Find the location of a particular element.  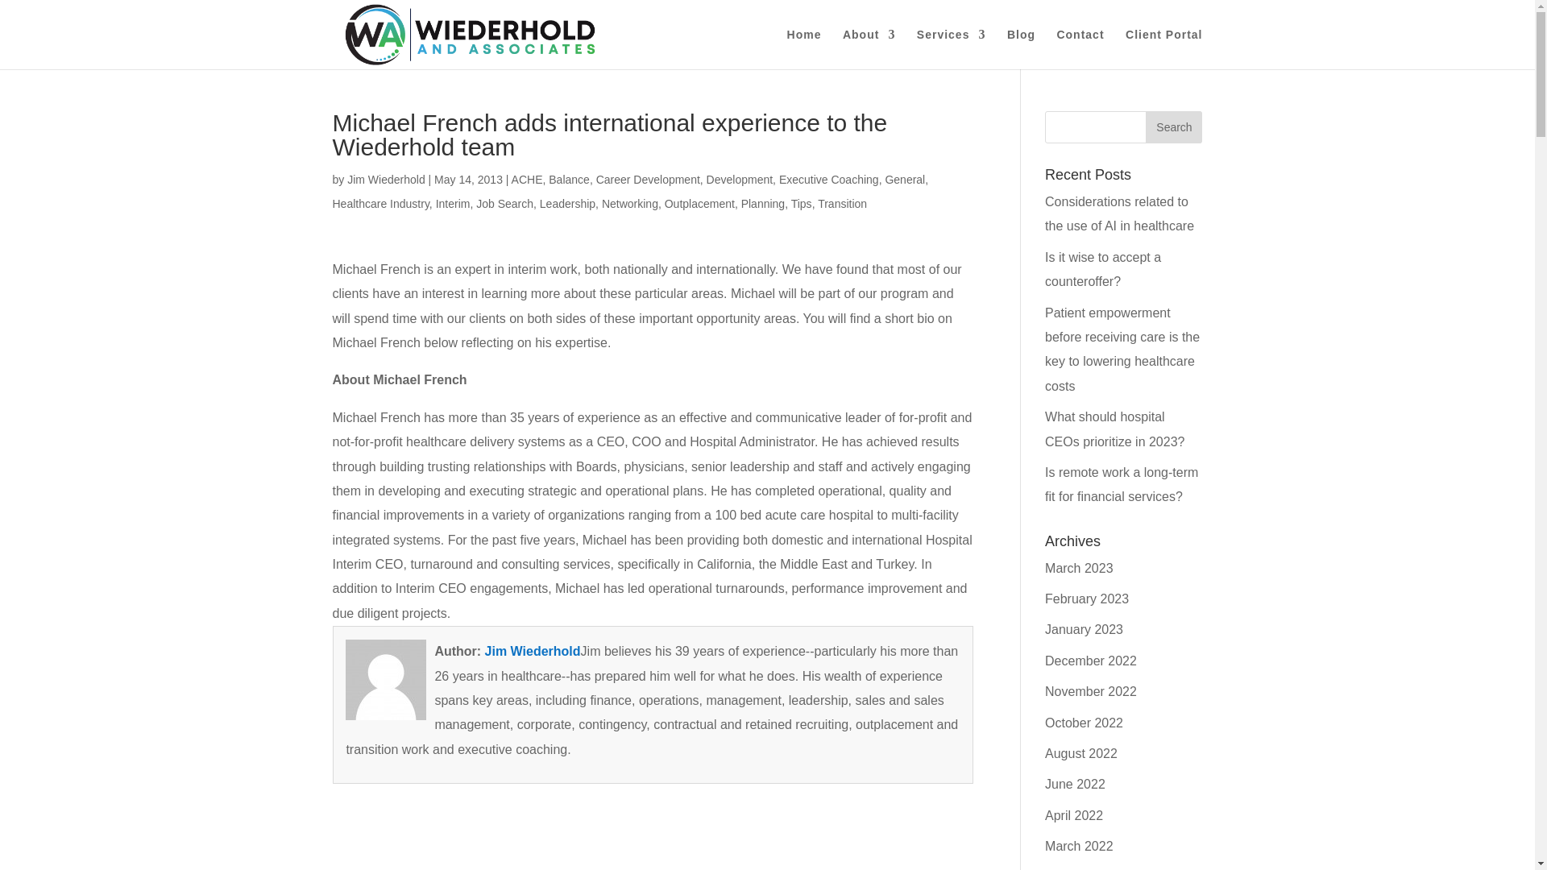

Search is located at coordinates (1173, 127).